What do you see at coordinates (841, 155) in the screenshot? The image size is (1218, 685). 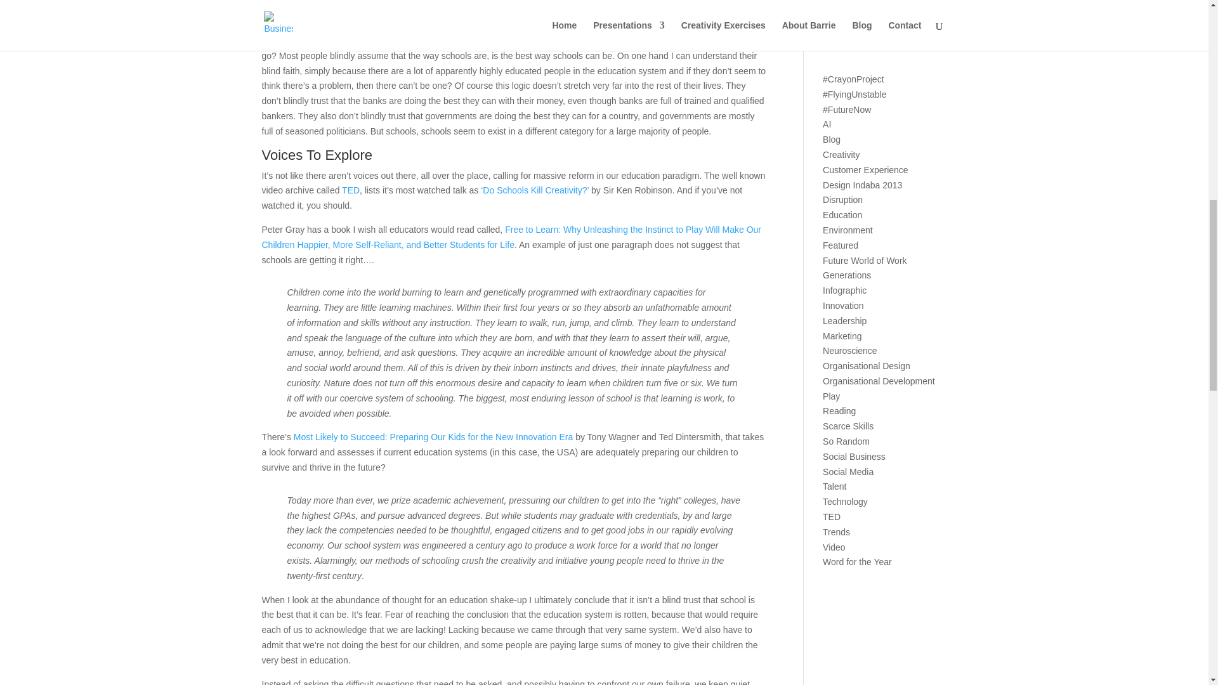 I see `Creativity` at bounding box center [841, 155].